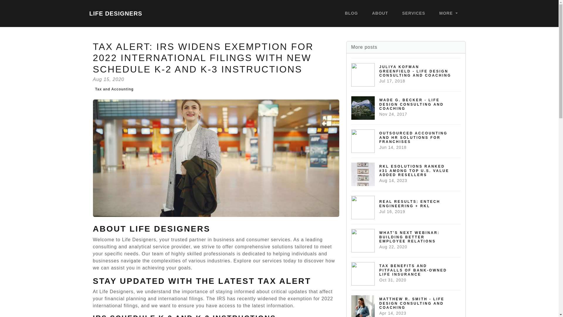 This screenshot has height=317, width=563. Describe the element at coordinates (414, 14) in the screenshot. I see `SERVICES` at that location.